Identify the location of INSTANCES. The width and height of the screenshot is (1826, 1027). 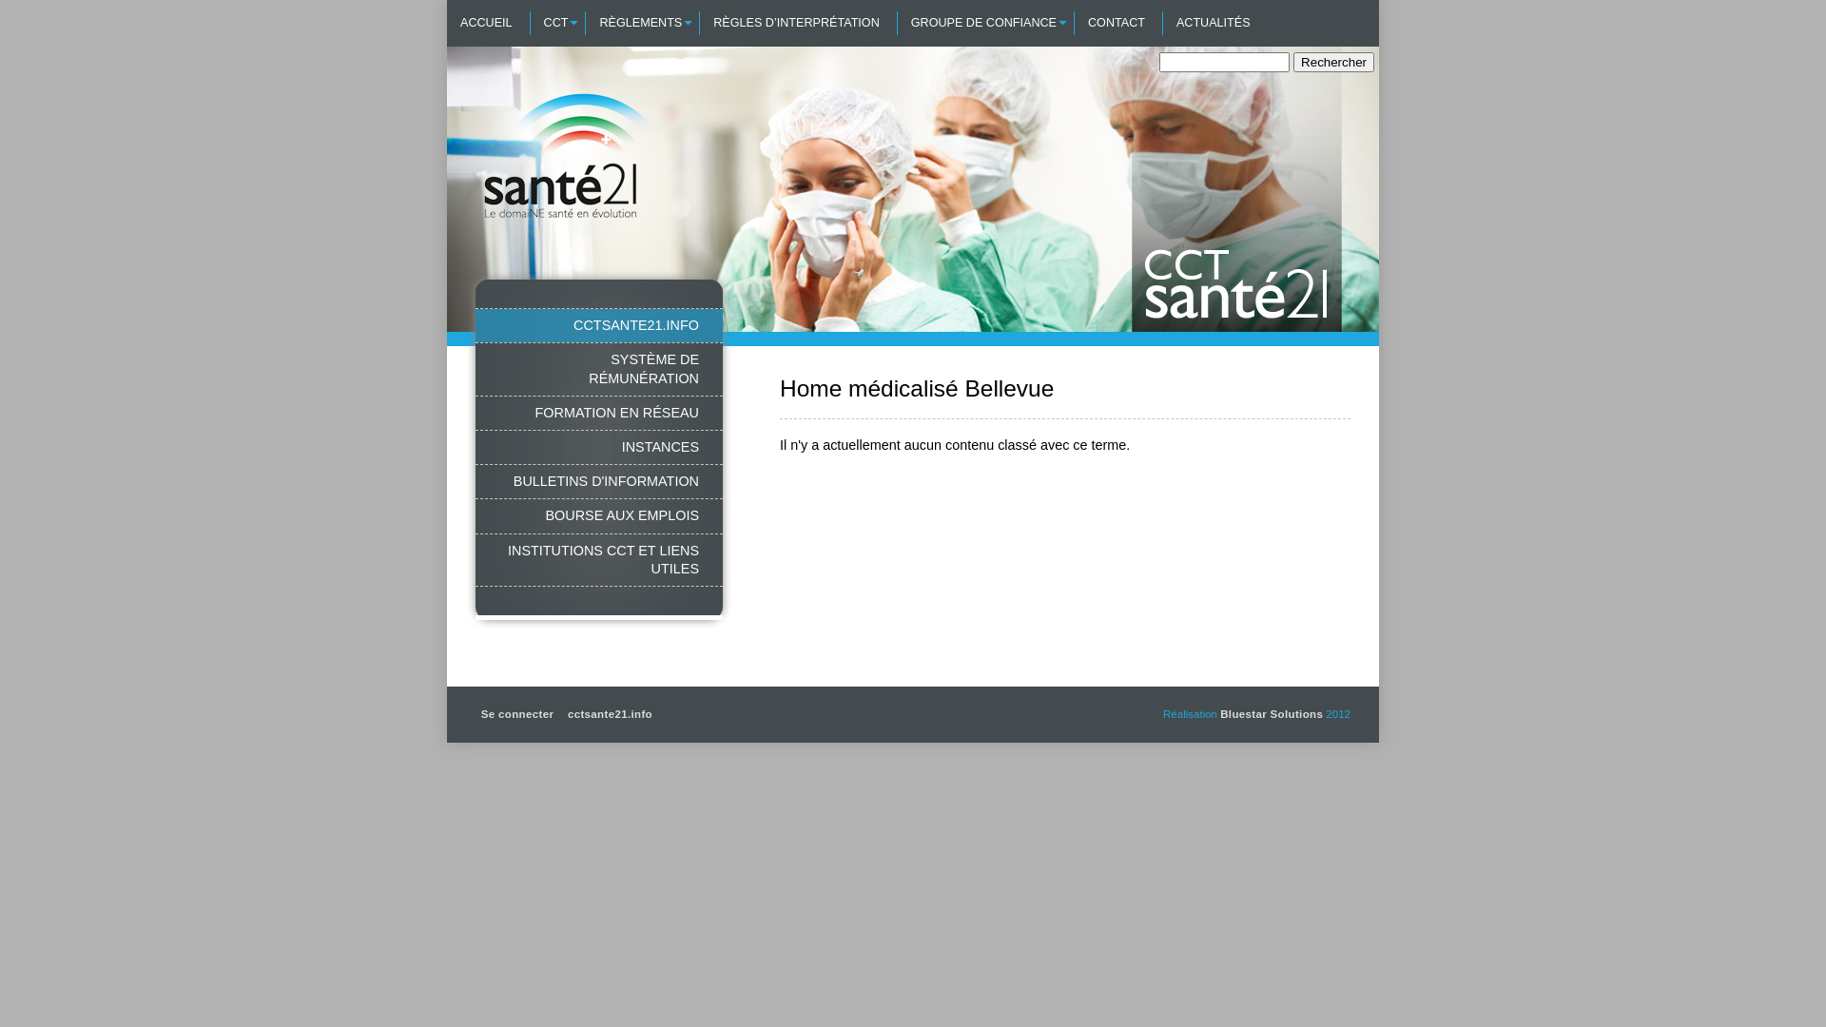
(599, 447).